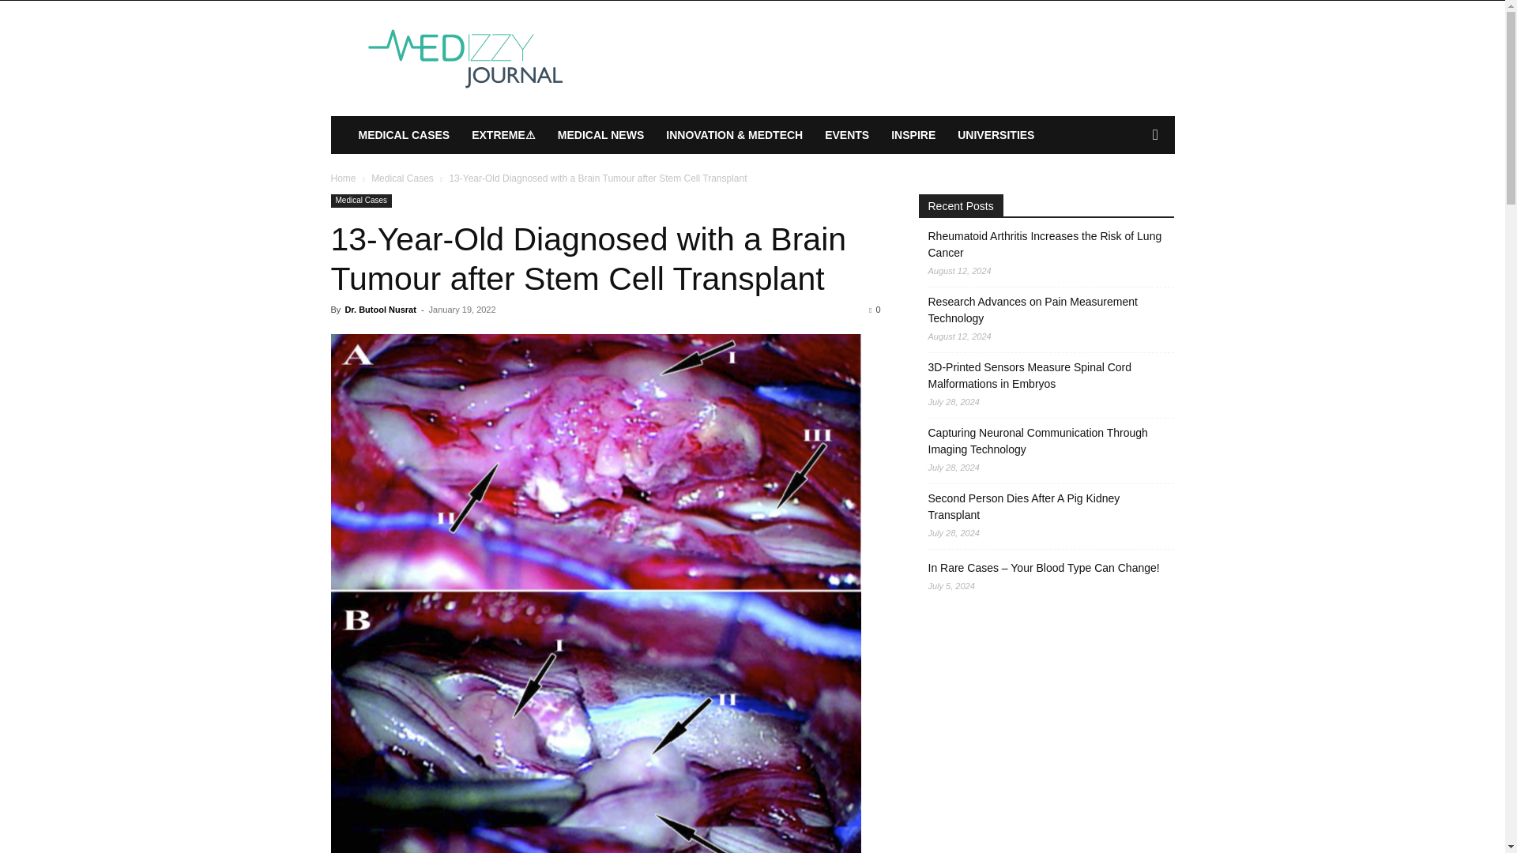 This screenshot has width=1517, height=853. What do you see at coordinates (913, 134) in the screenshot?
I see `INSPIRE` at bounding box center [913, 134].